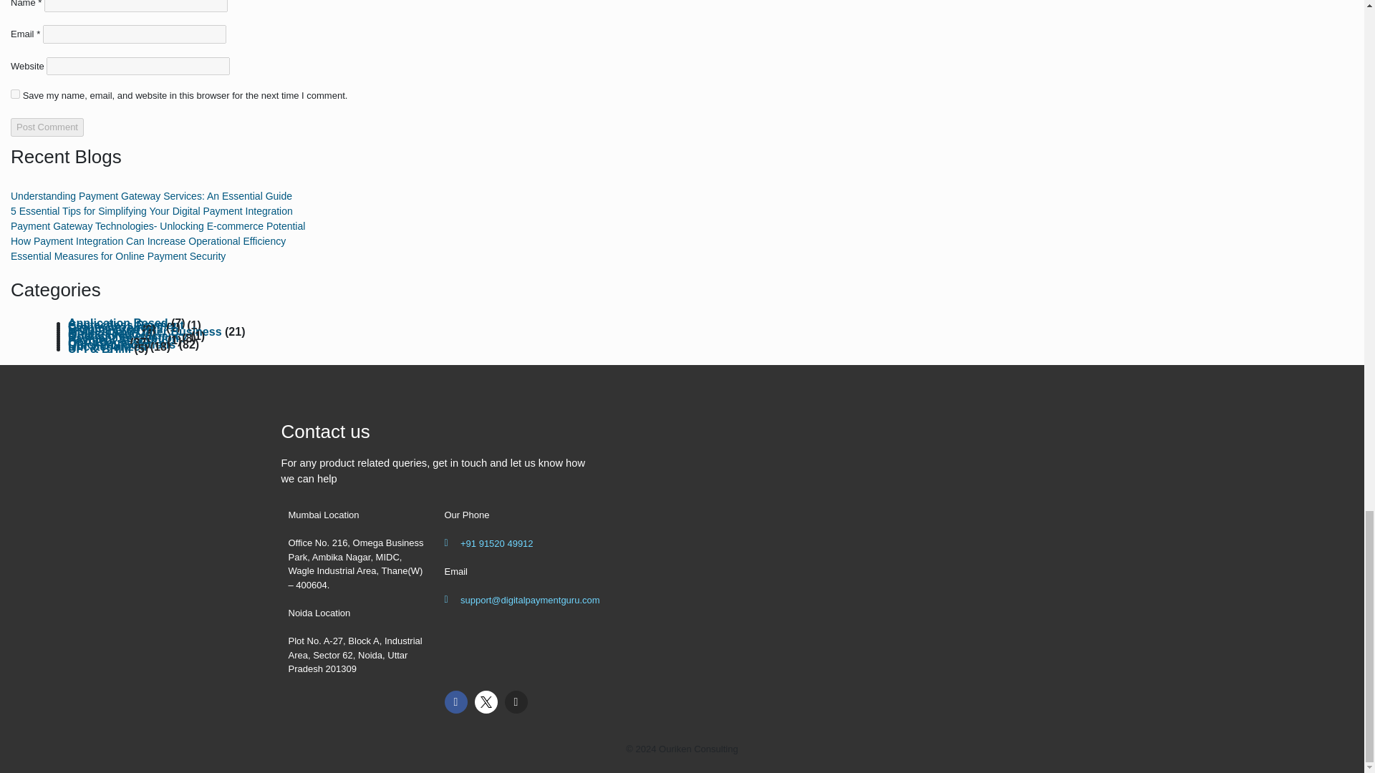 The height and width of the screenshot is (773, 1375). I want to click on Post Comment, so click(47, 127).